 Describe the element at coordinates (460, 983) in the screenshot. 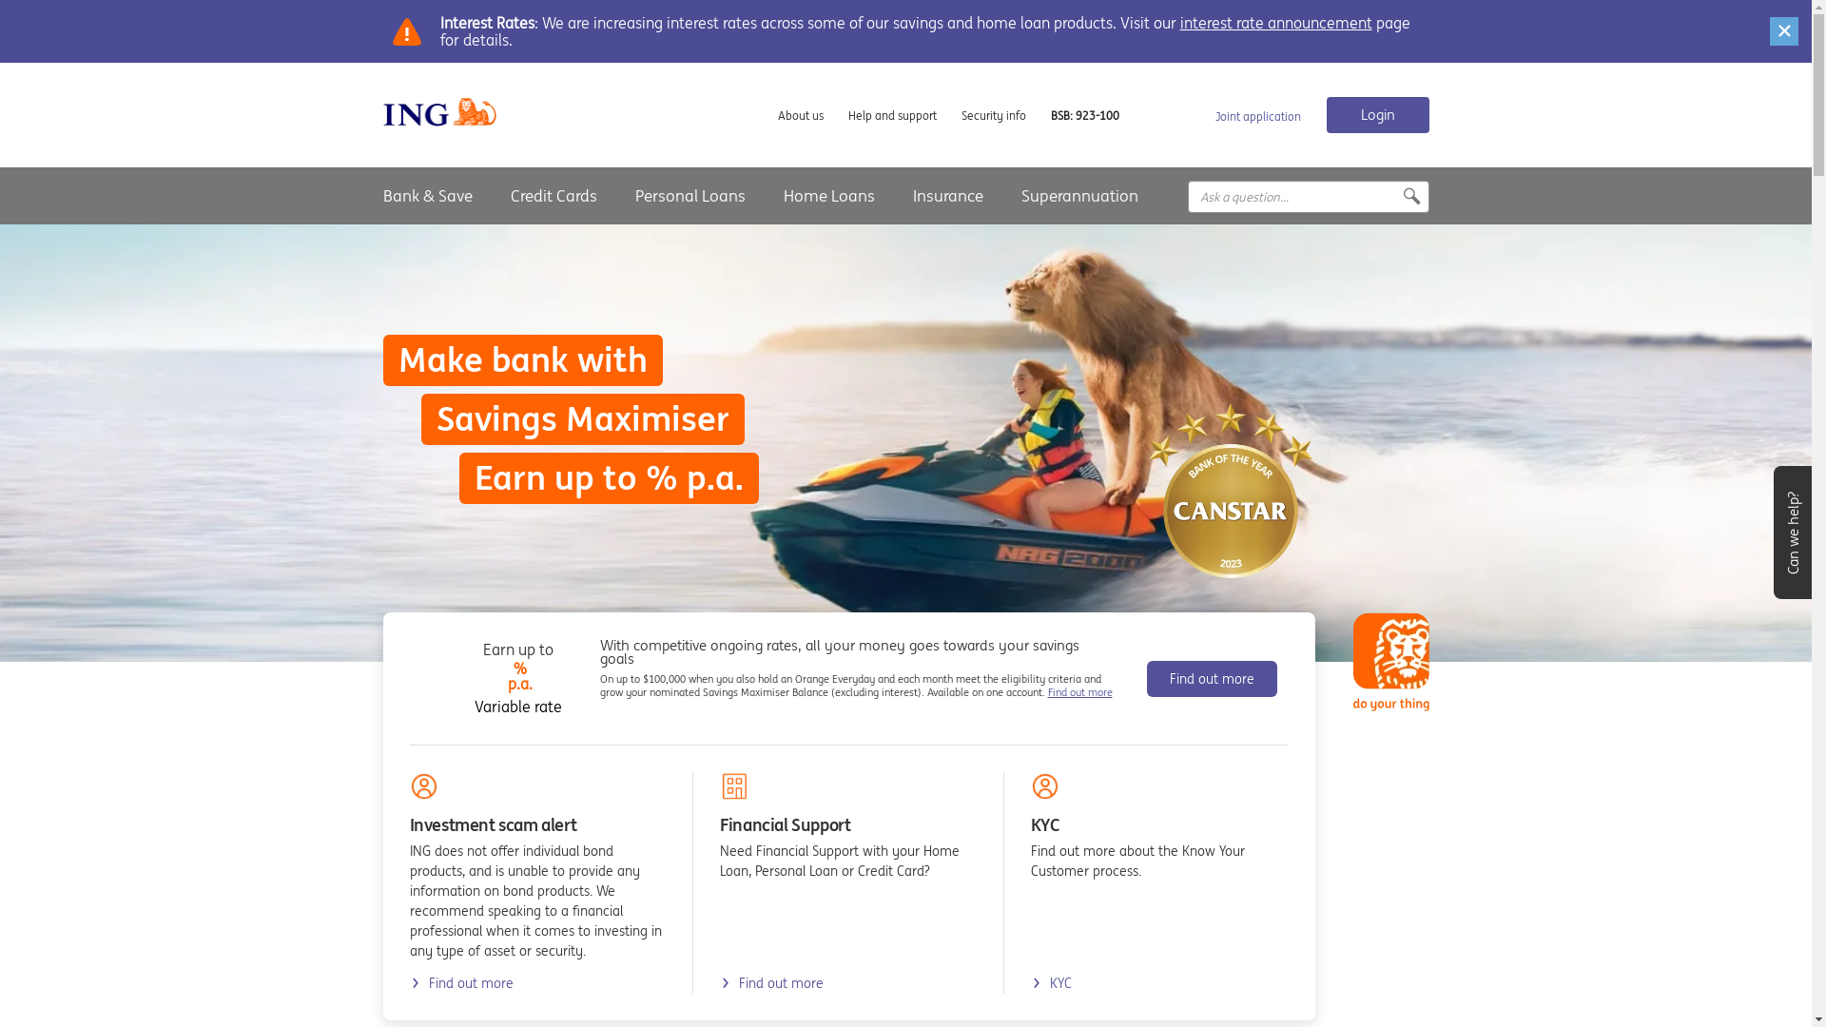

I see `Find out more` at that location.